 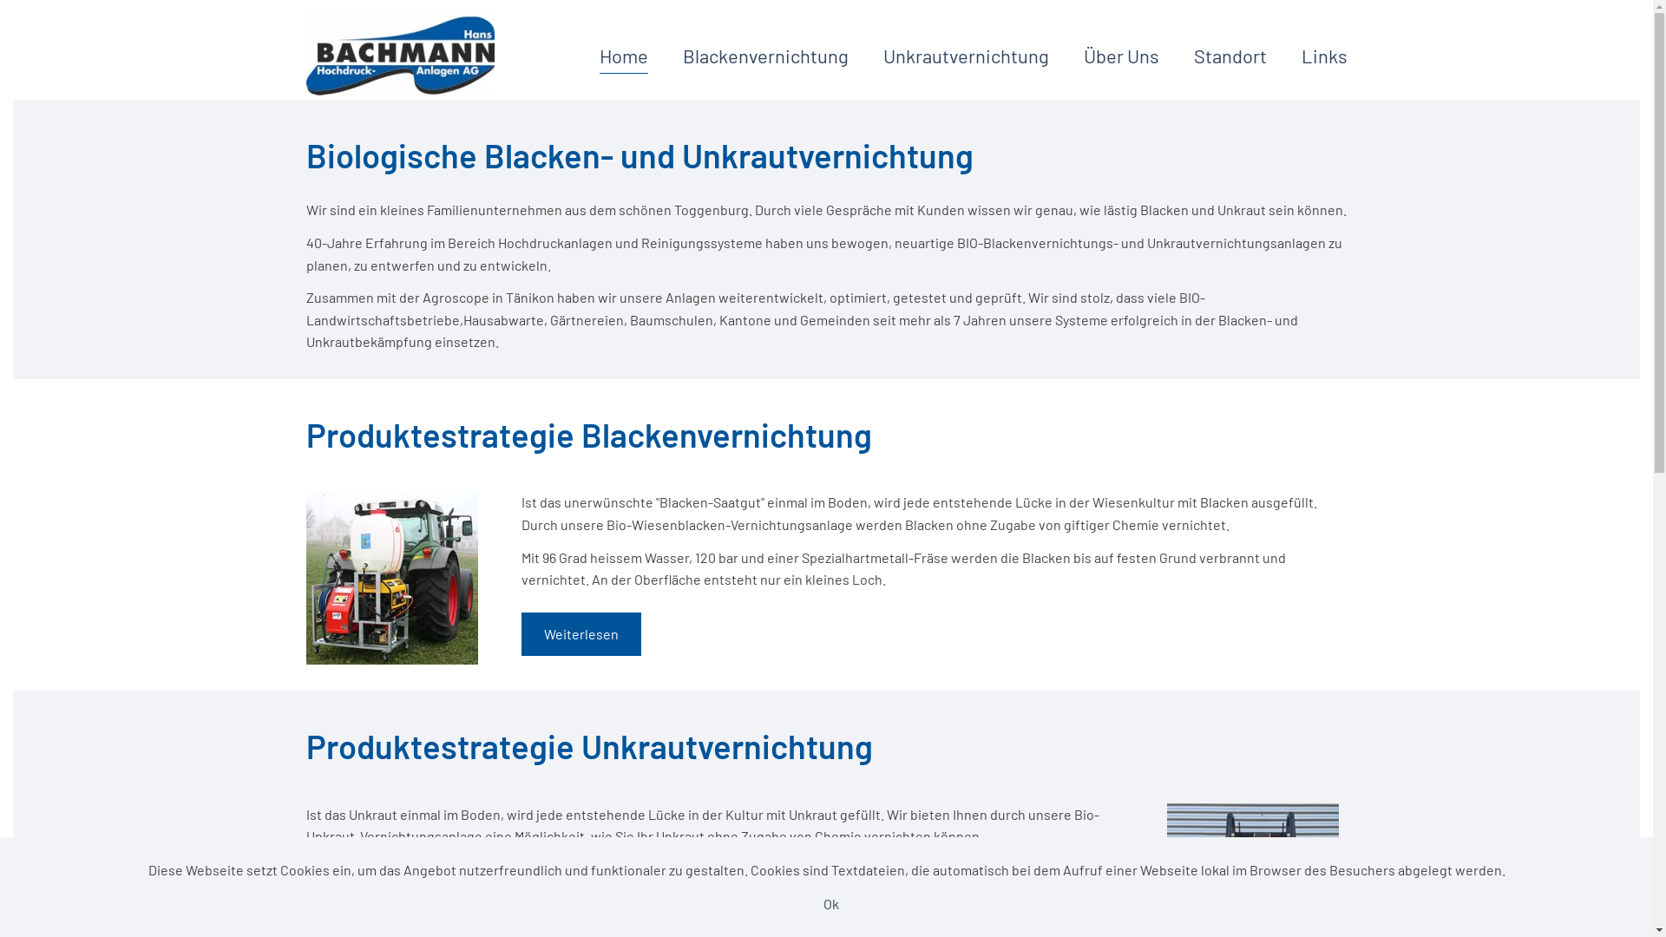 What do you see at coordinates (1230, 56) in the screenshot?
I see `Standort` at bounding box center [1230, 56].